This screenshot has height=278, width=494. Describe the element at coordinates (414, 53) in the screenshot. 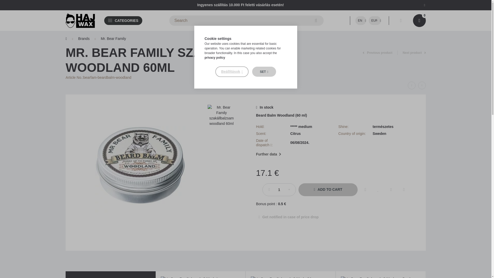

I see `Next product` at that location.